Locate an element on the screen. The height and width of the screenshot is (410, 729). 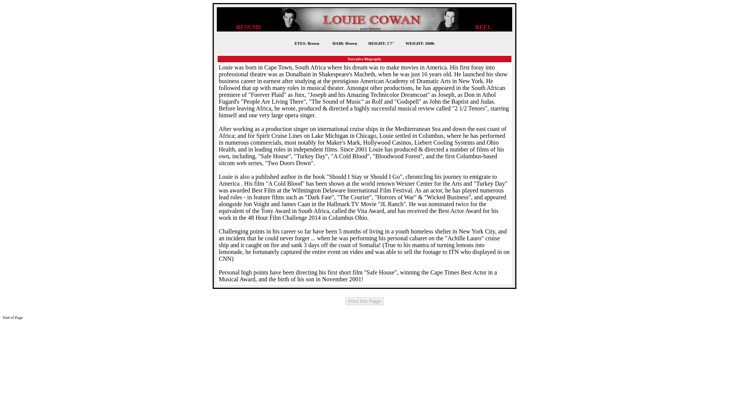
REEL is located at coordinates (483, 27).